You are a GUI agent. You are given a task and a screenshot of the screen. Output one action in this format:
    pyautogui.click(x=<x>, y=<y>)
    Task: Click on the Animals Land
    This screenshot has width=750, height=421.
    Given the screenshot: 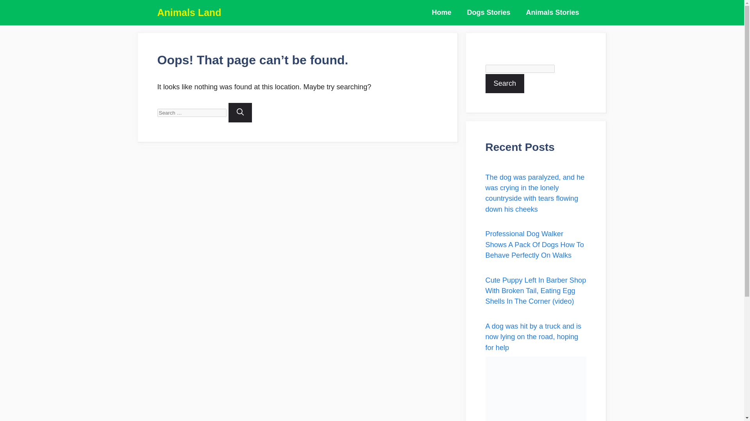 What is the action you would take?
    pyautogui.click(x=189, y=12)
    